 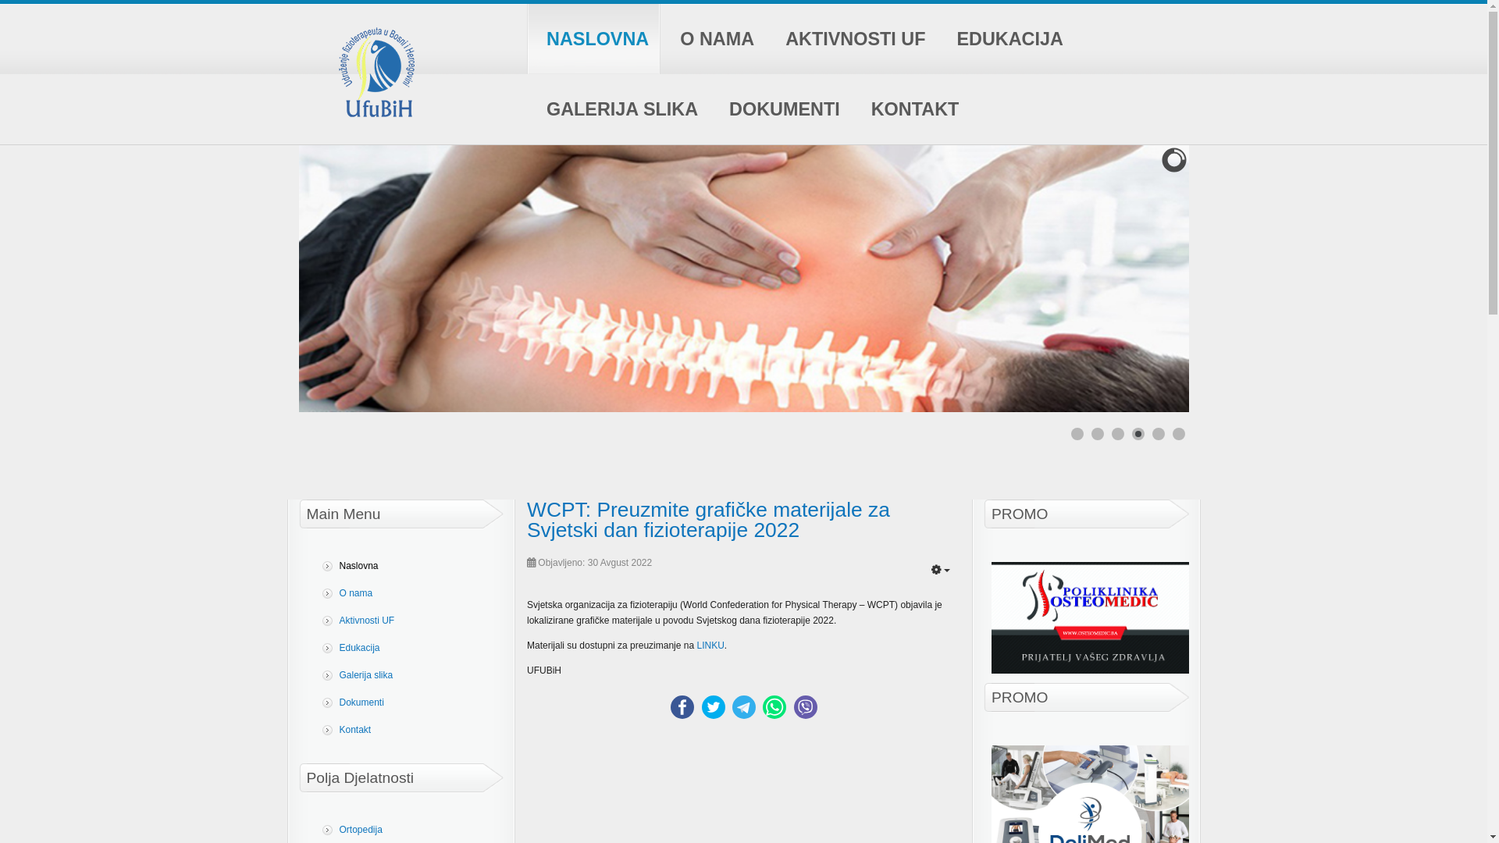 What do you see at coordinates (806, 707) in the screenshot?
I see `Viber` at bounding box center [806, 707].